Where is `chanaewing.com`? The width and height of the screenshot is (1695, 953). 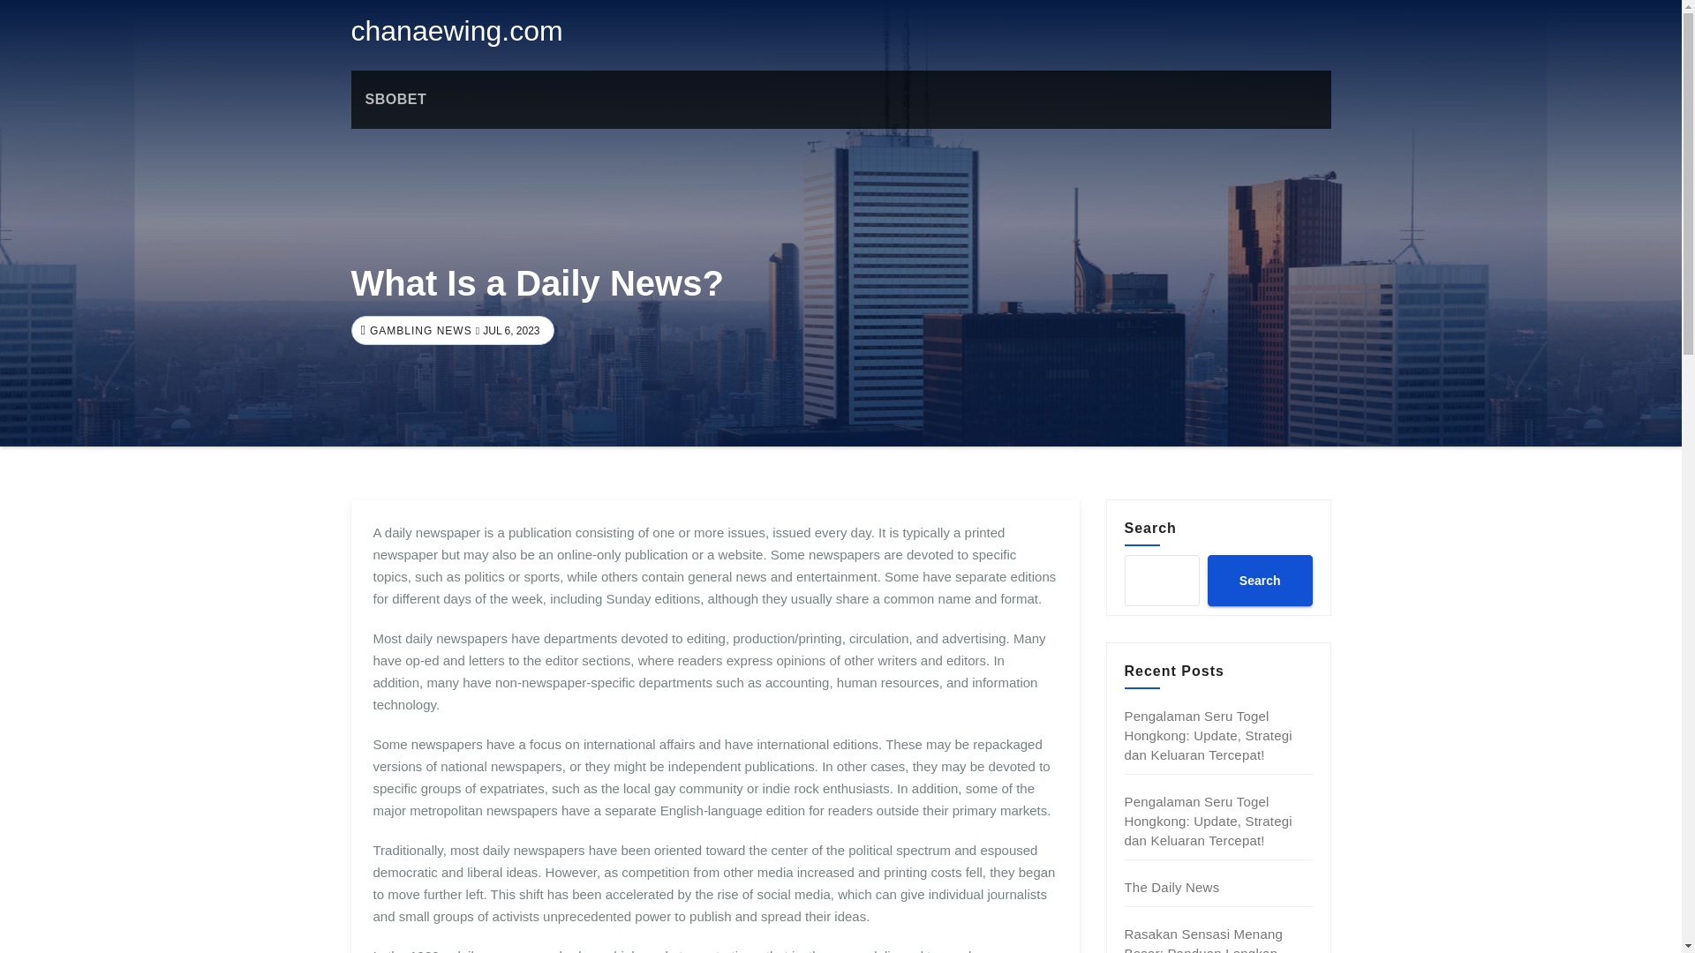 chanaewing.com is located at coordinates (456, 30).